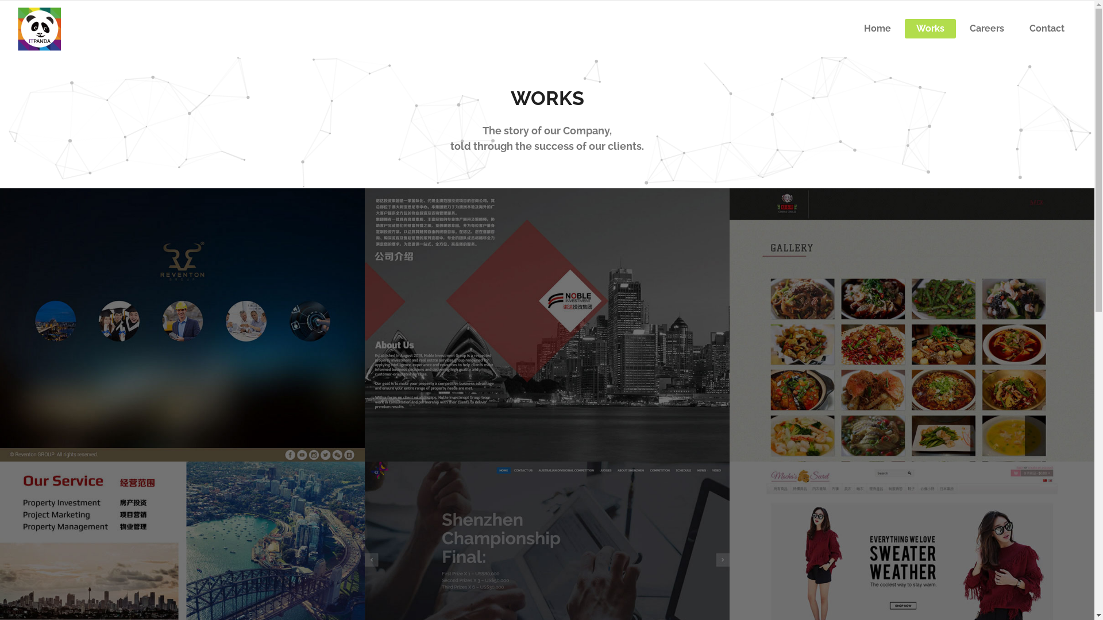  Describe the element at coordinates (1047, 29) in the screenshot. I see `Contact` at that location.